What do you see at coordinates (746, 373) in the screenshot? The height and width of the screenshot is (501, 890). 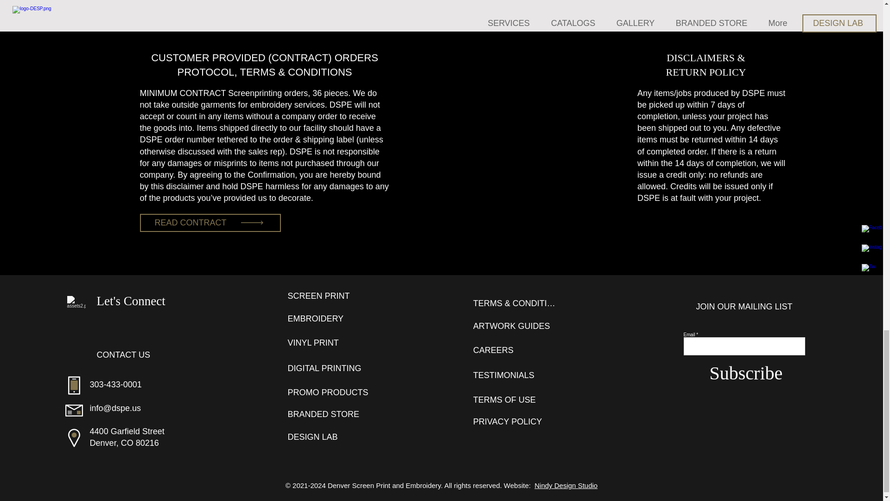 I see `Subscribe` at bounding box center [746, 373].